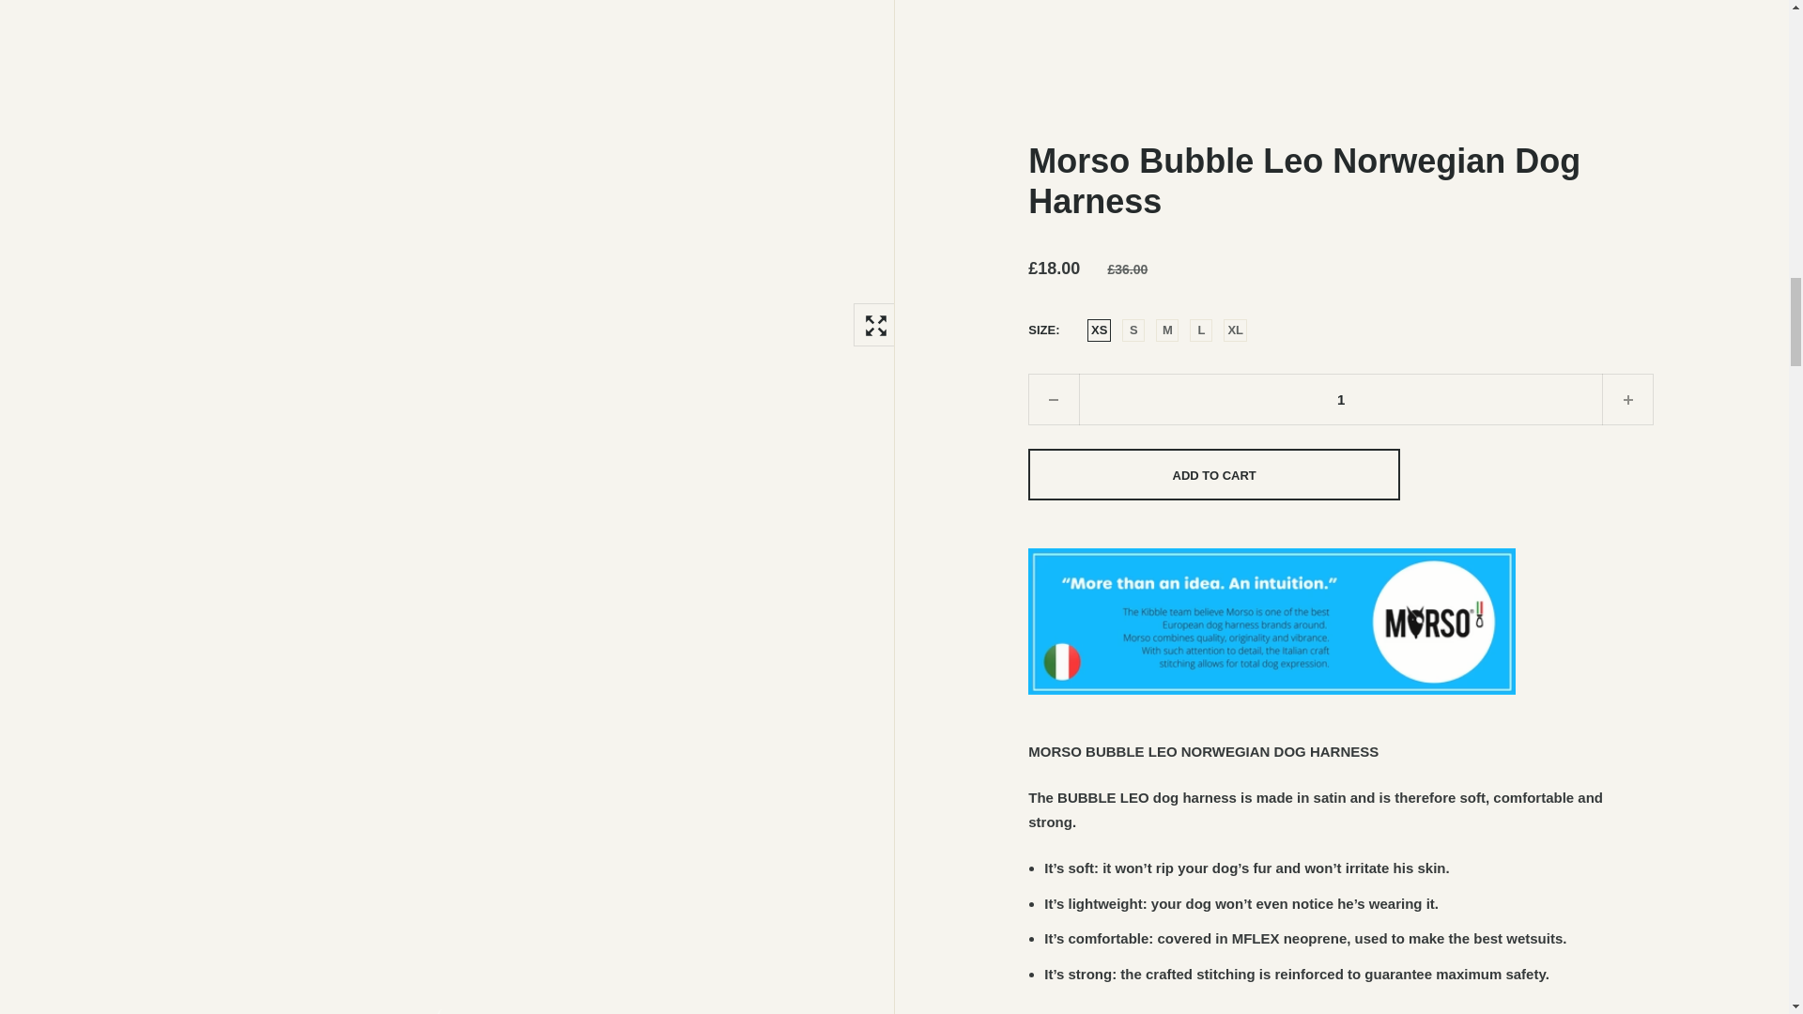 Image resolution: width=1803 pixels, height=1014 pixels. Describe the element at coordinates (874, 325) in the screenshot. I see `Zoom in` at that location.